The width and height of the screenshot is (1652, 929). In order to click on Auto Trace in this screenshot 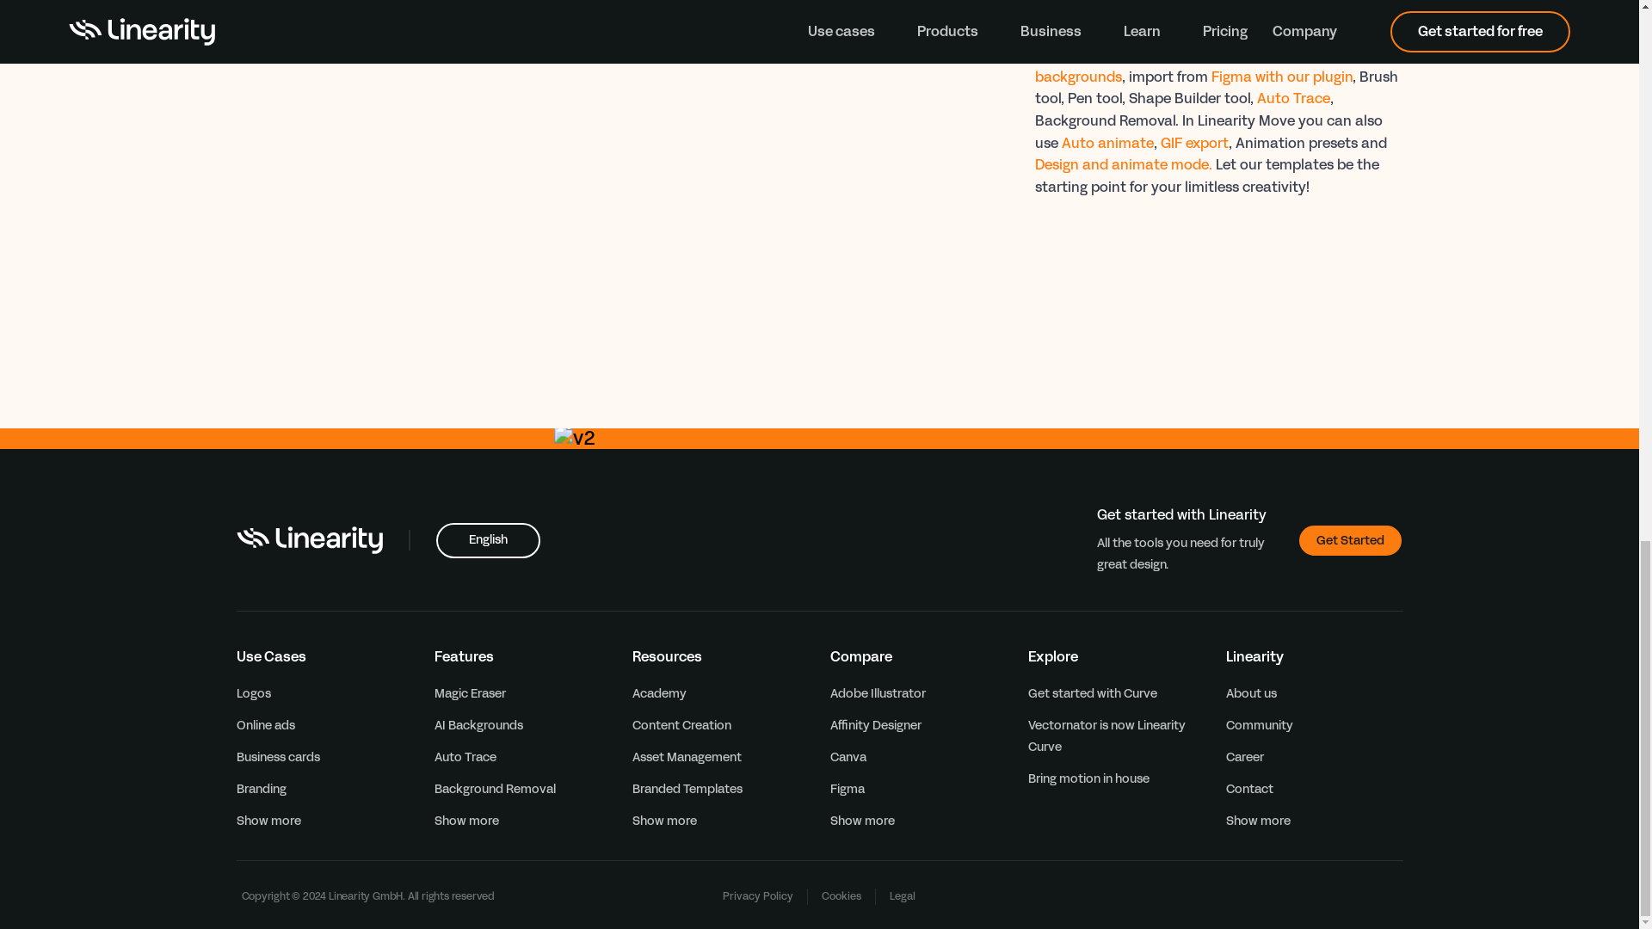, I will do `click(1292, 98)`.